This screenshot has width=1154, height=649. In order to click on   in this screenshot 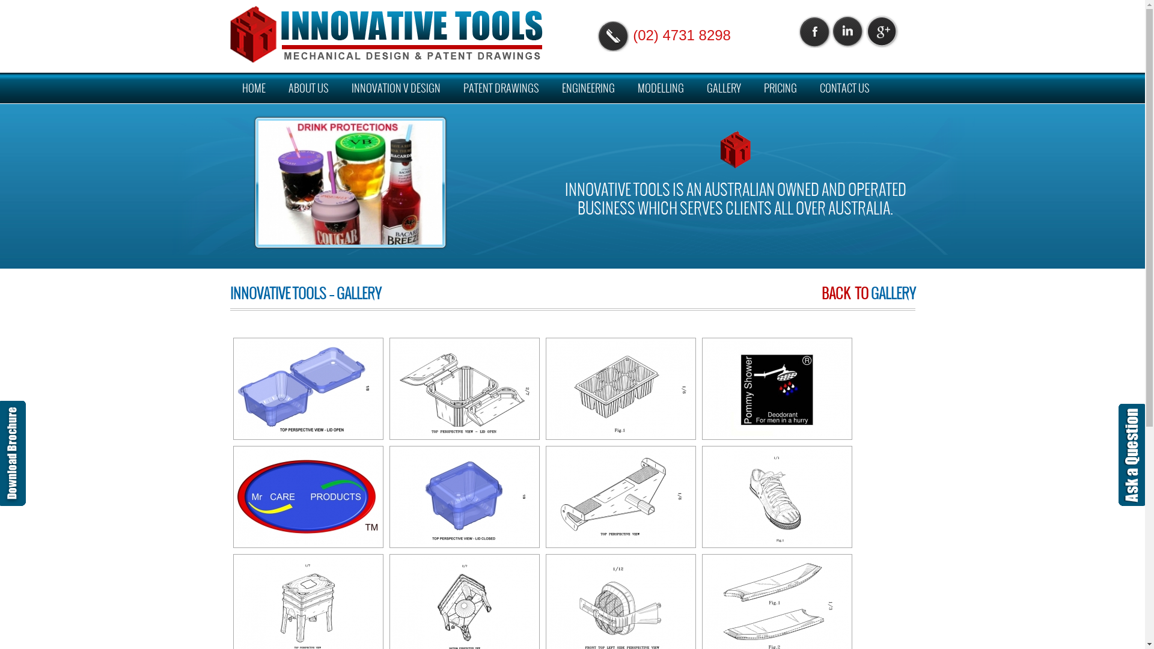, I will do `click(464, 497)`.